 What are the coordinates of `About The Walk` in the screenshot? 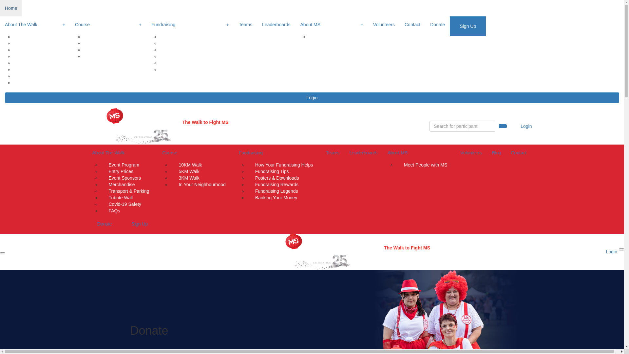 It's located at (122, 153).